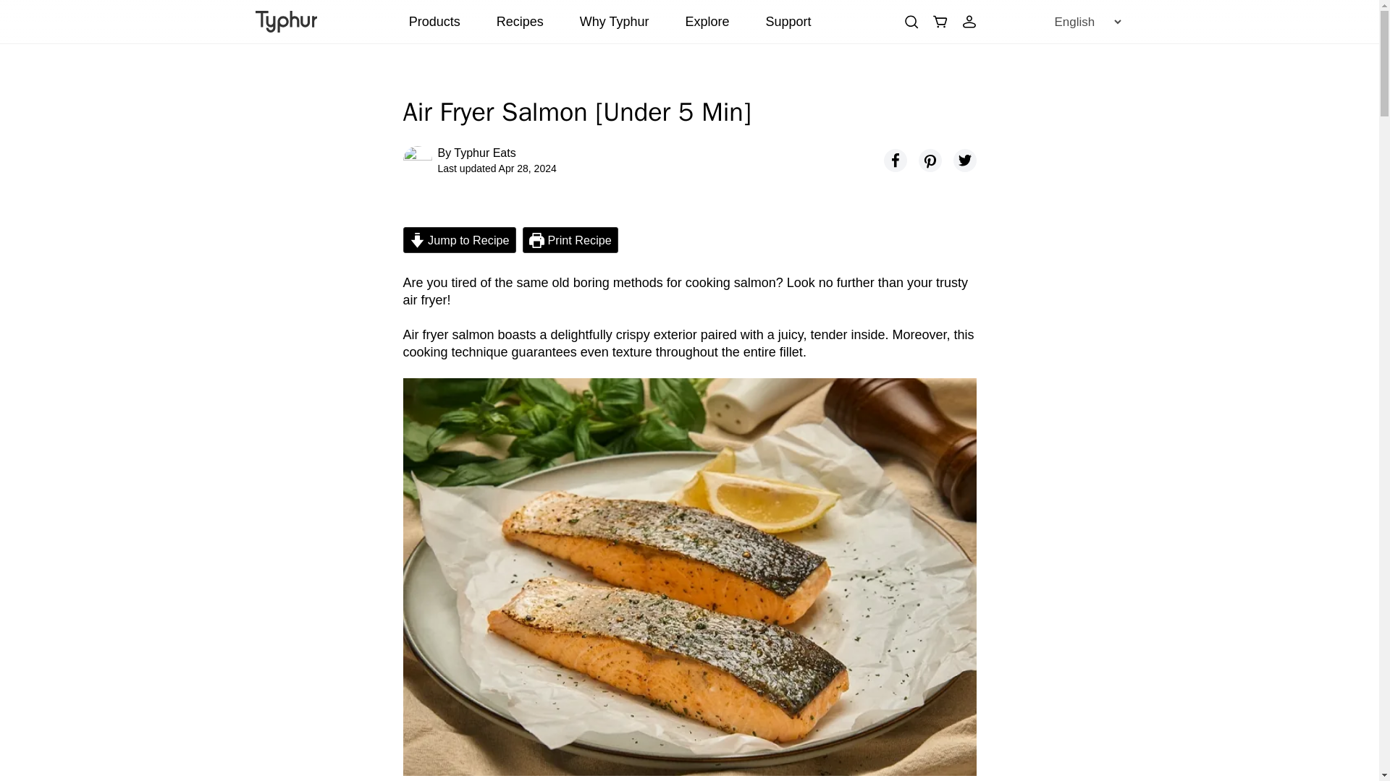 The image size is (1390, 781). I want to click on Support, so click(788, 22).